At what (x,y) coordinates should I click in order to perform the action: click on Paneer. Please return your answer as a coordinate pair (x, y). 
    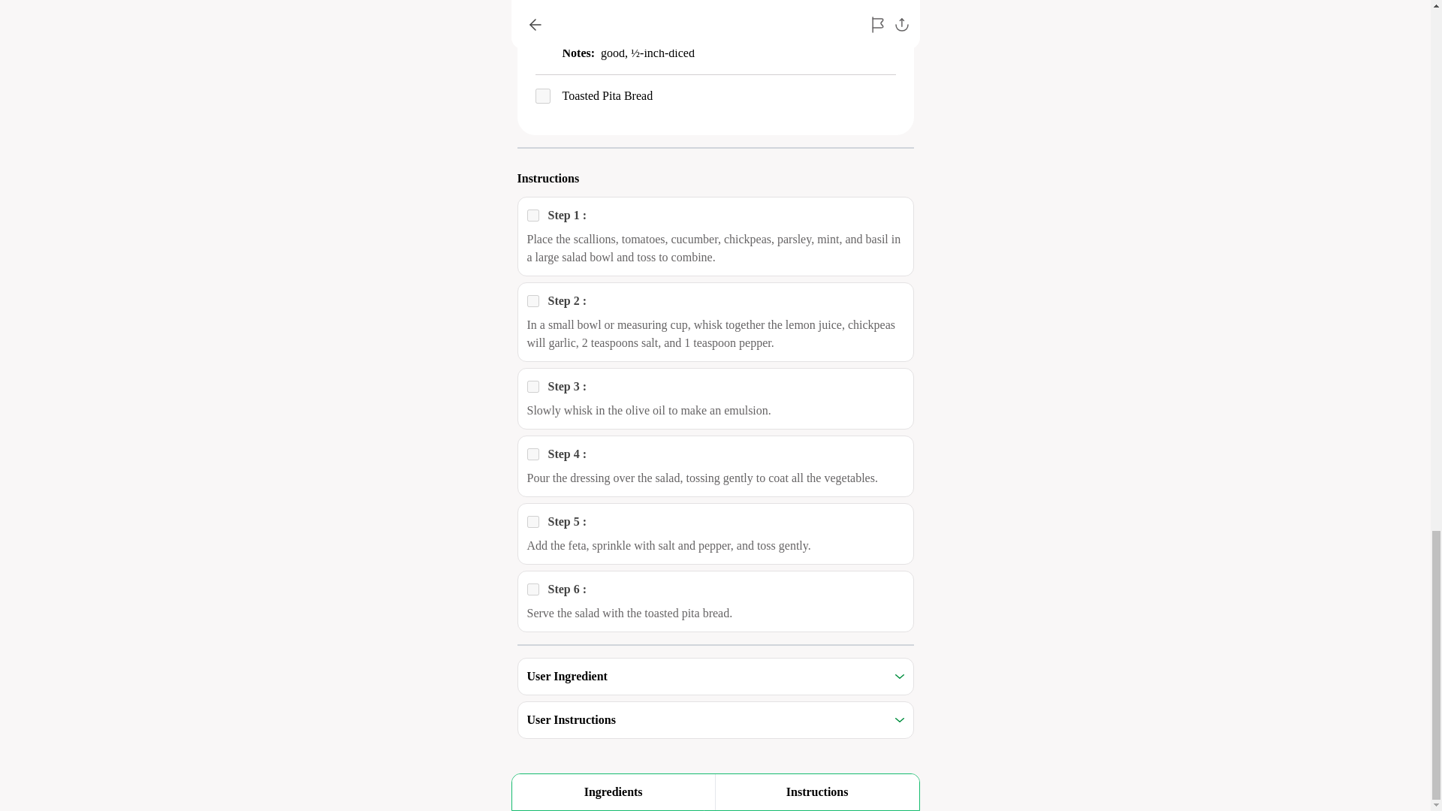
    Looking at the image, I should click on (533, 215).